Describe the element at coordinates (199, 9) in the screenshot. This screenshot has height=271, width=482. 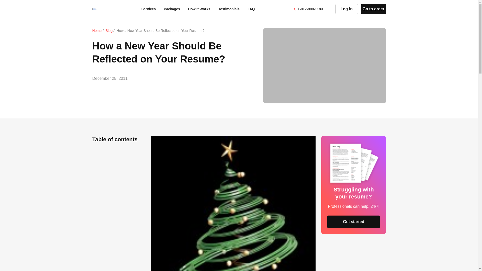
I see `How It Works` at that location.